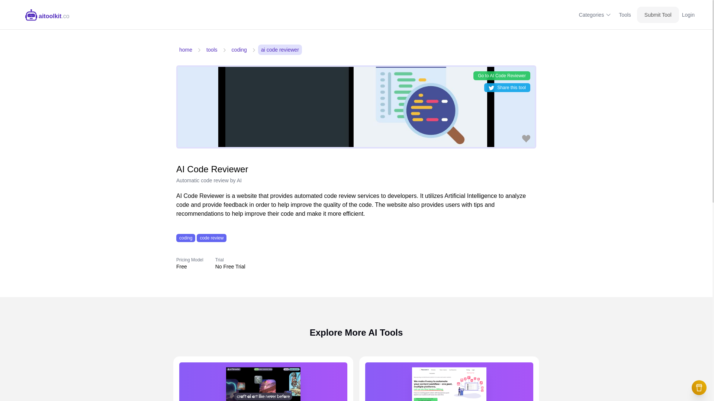 This screenshot has width=714, height=401. I want to click on tools, so click(212, 49).